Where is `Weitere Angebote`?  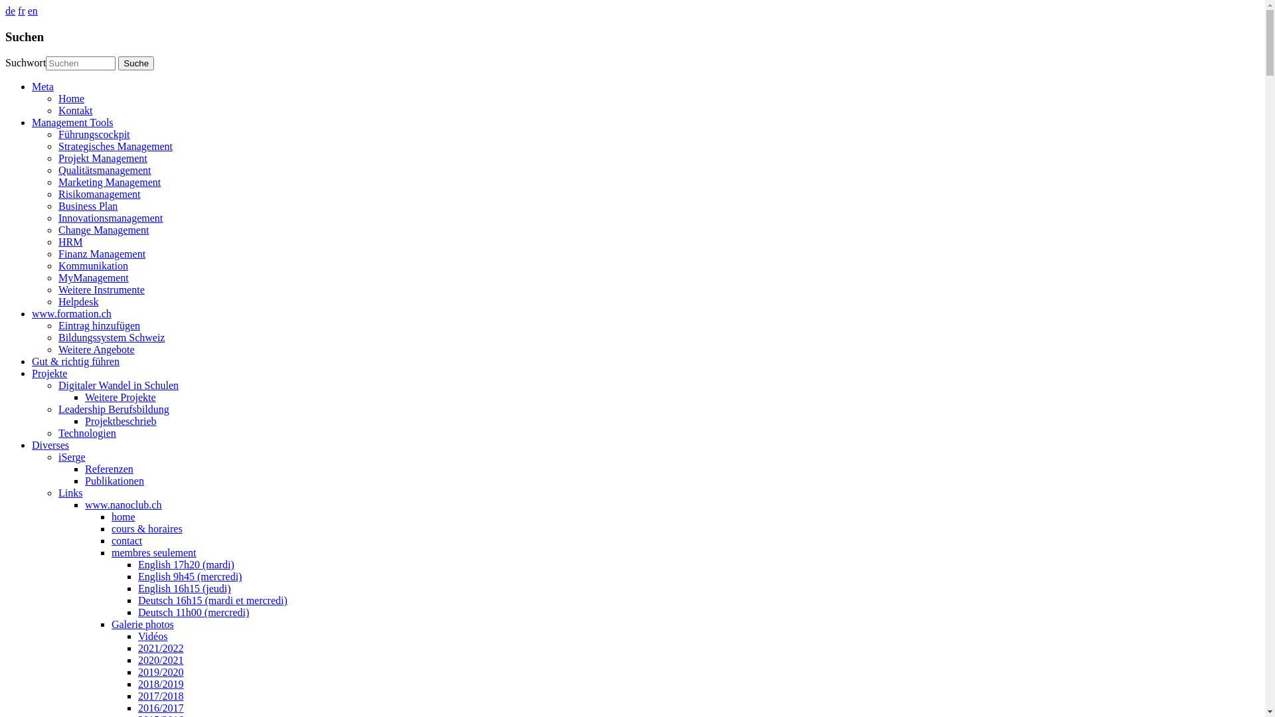
Weitere Angebote is located at coordinates (97, 349).